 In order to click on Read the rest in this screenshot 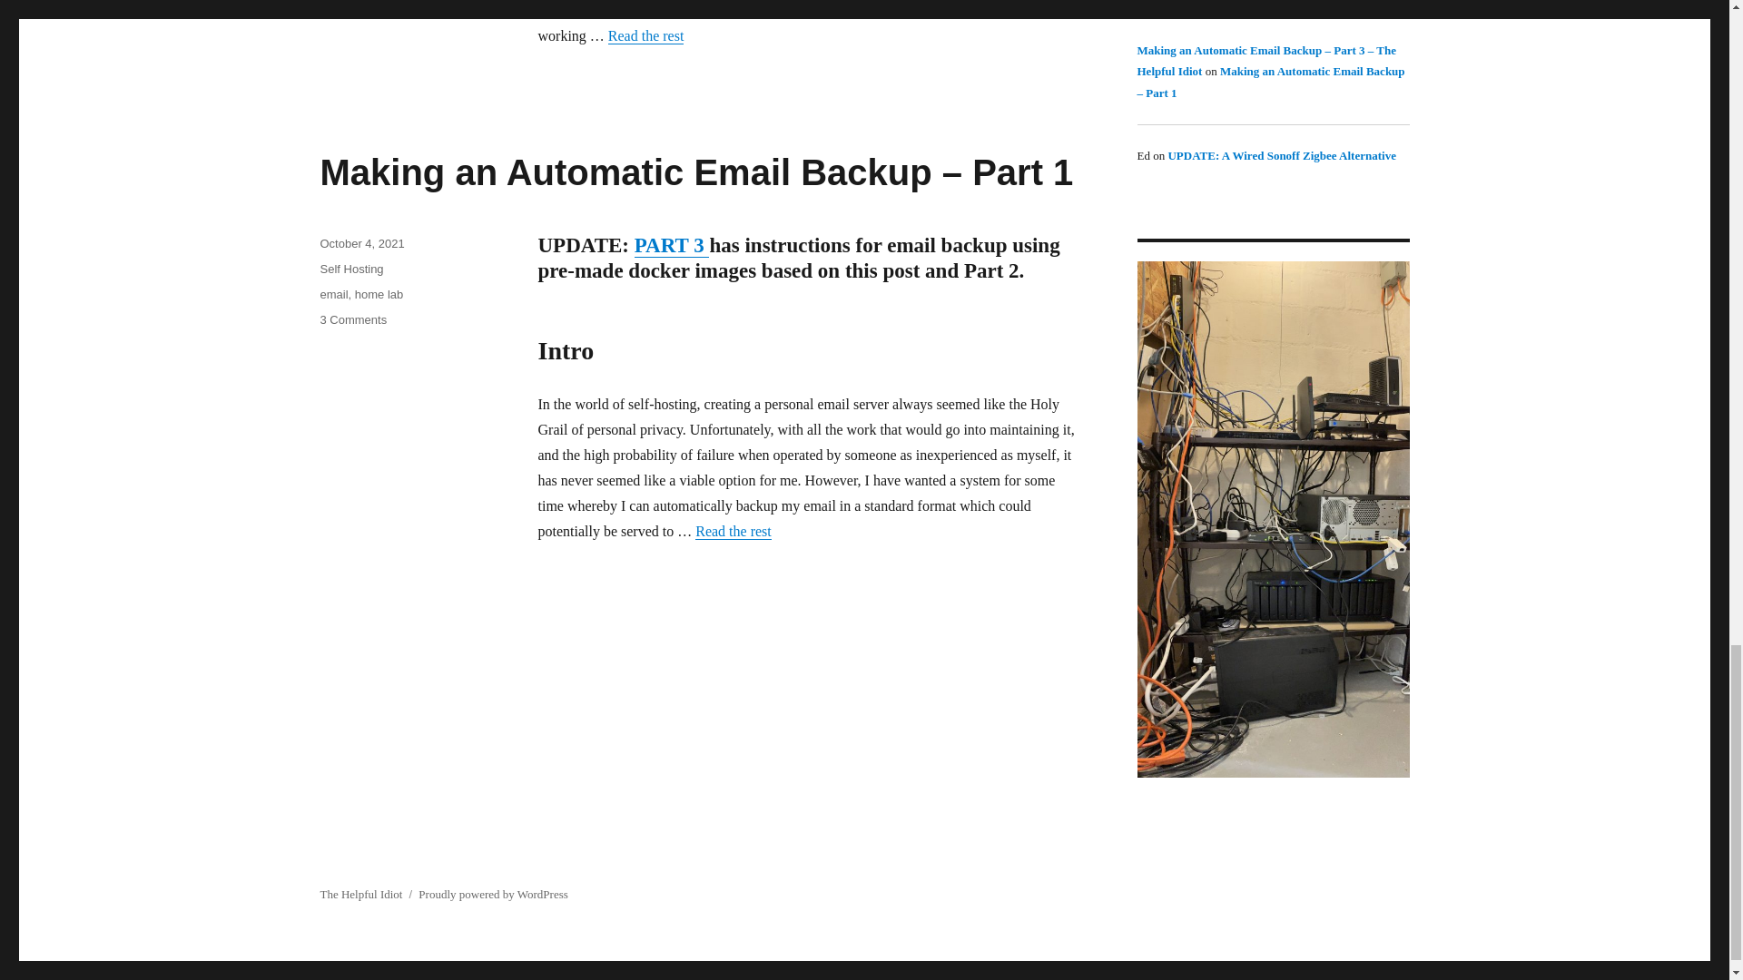, I will do `click(734, 531)`.